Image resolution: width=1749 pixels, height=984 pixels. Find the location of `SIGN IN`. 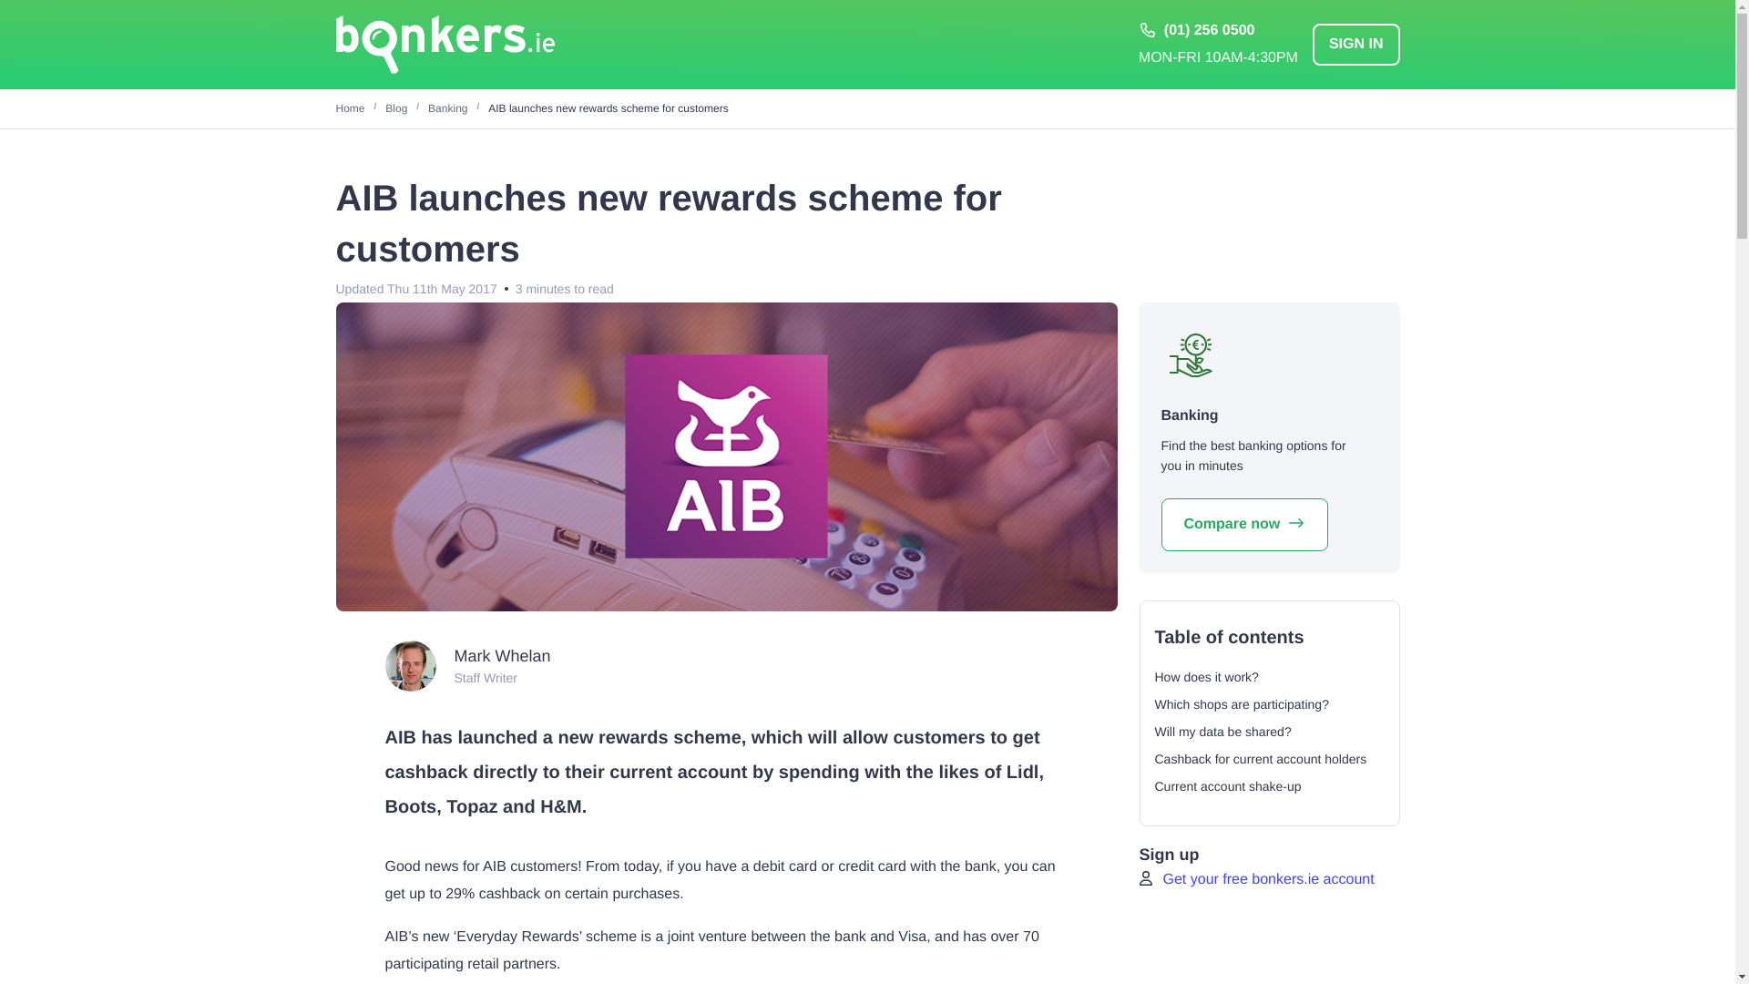

SIGN IN is located at coordinates (1356, 44).